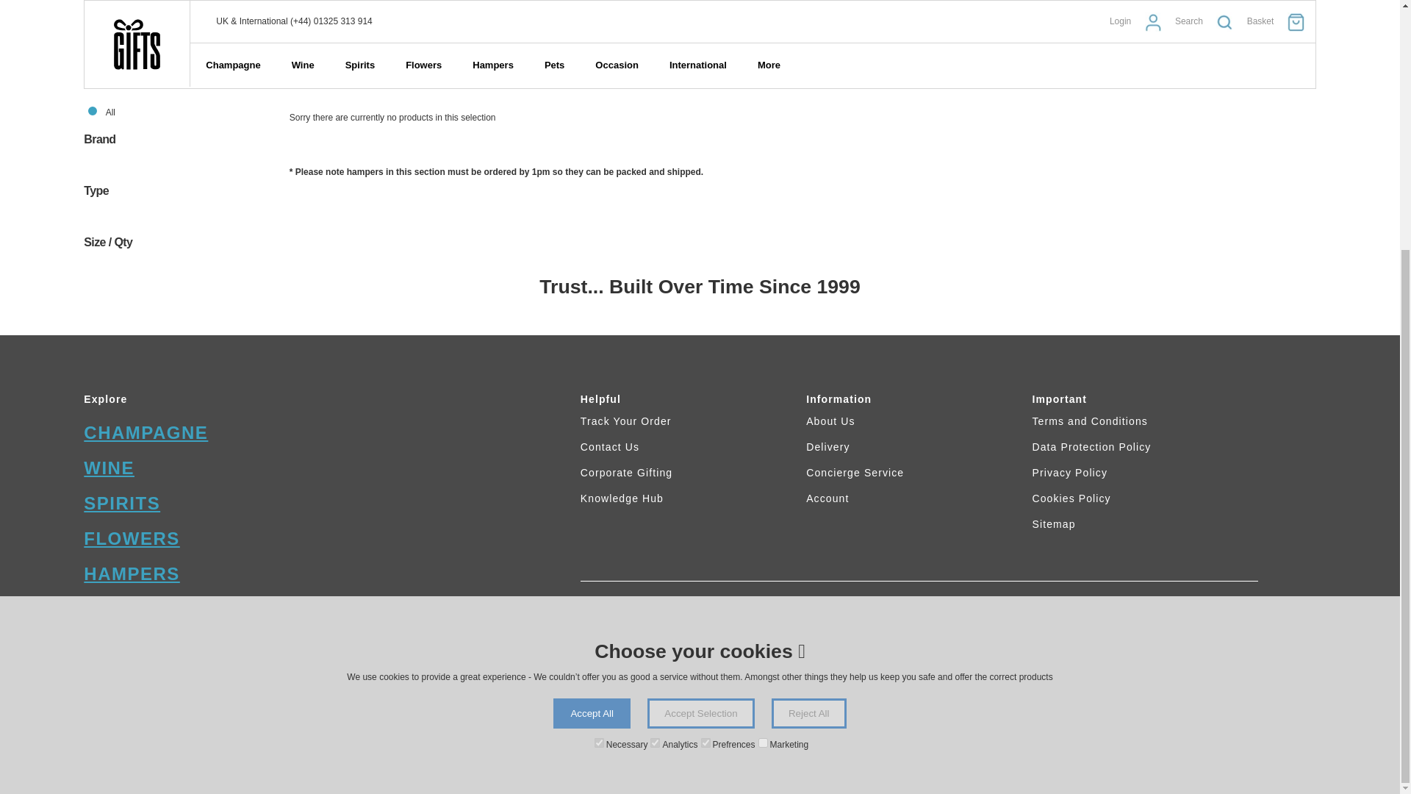  What do you see at coordinates (705, 387) in the screenshot?
I see `Prefrences` at bounding box center [705, 387].